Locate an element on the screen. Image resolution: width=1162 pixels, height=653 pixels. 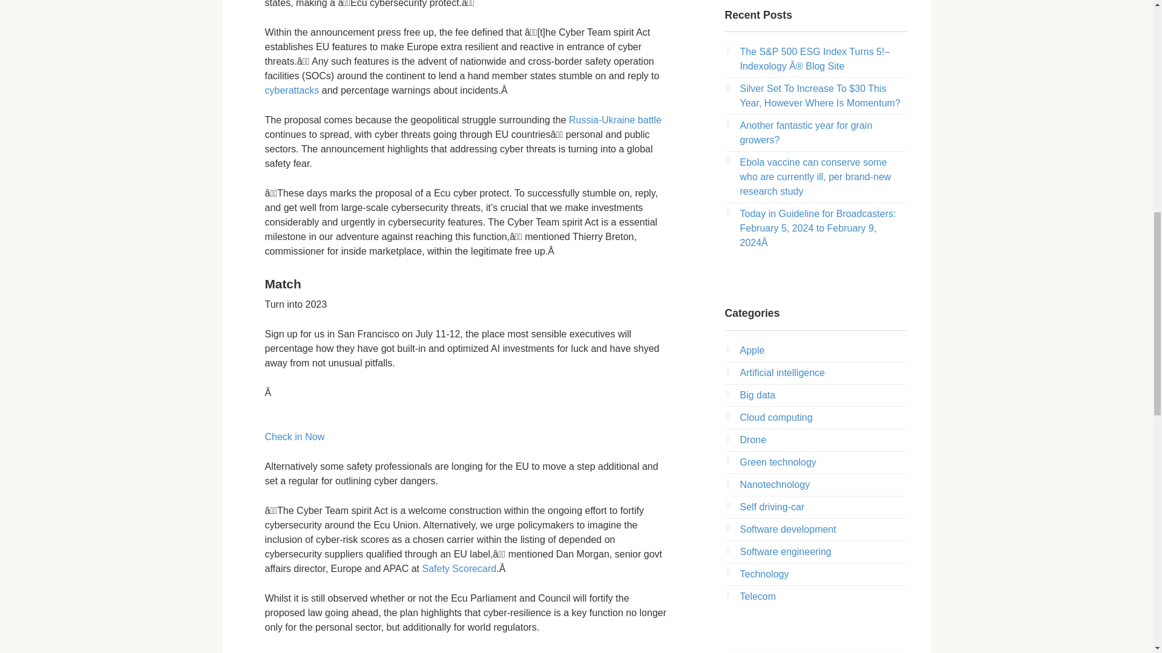
Green technology is located at coordinates (777, 462).